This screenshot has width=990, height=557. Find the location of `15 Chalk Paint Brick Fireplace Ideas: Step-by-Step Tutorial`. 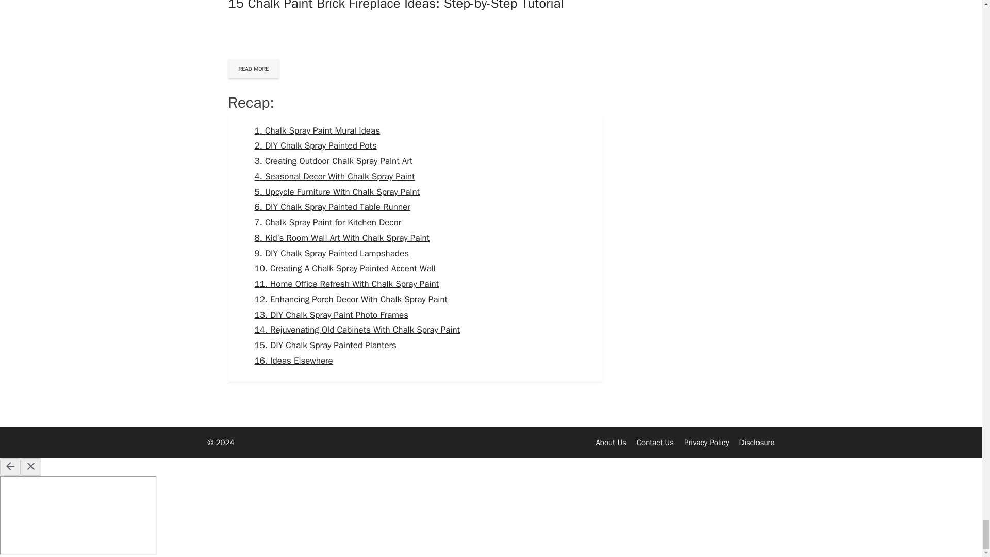

15 Chalk Paint Brick Fireplace Ideas: Step-by-Step Tutorial is located at coordinates (395, 6).